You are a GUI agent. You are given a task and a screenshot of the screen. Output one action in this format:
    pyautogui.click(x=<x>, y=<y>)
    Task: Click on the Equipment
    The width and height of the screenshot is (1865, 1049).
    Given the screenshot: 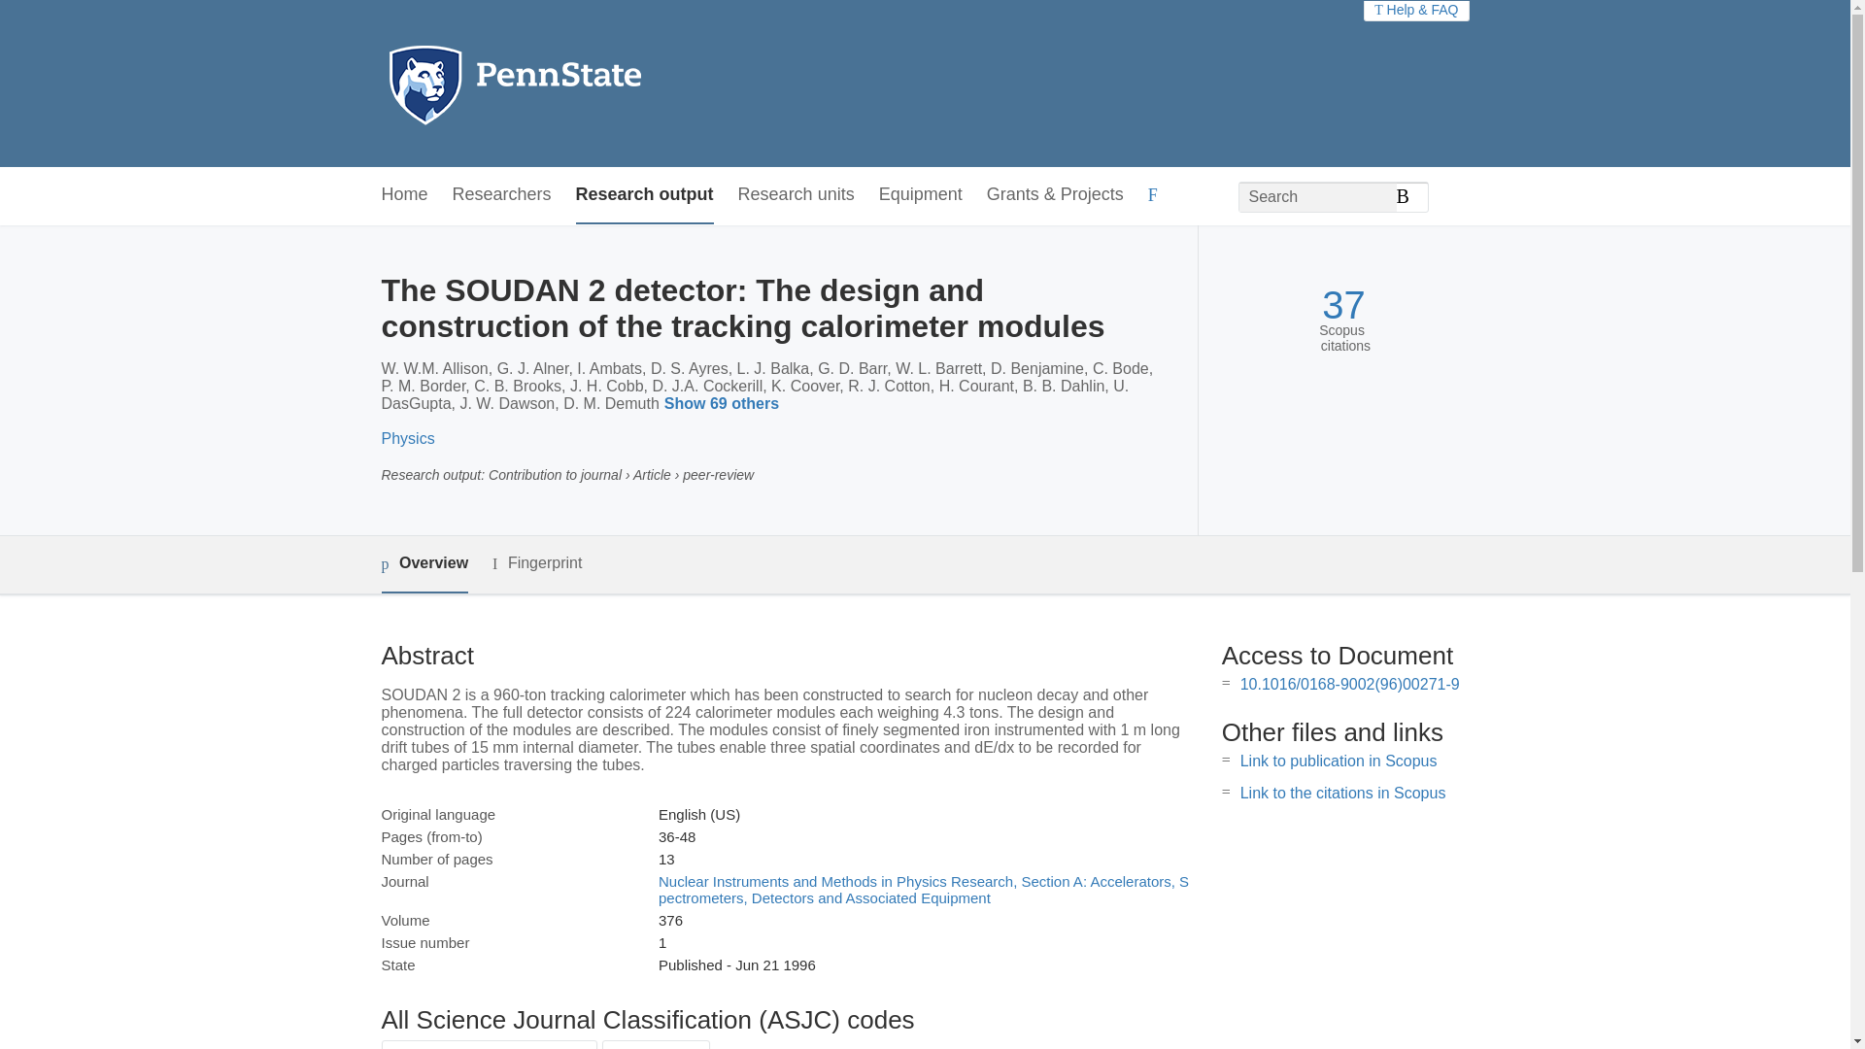 What is the action you would take?
    pyautogui.click(x=920, y=195)
    